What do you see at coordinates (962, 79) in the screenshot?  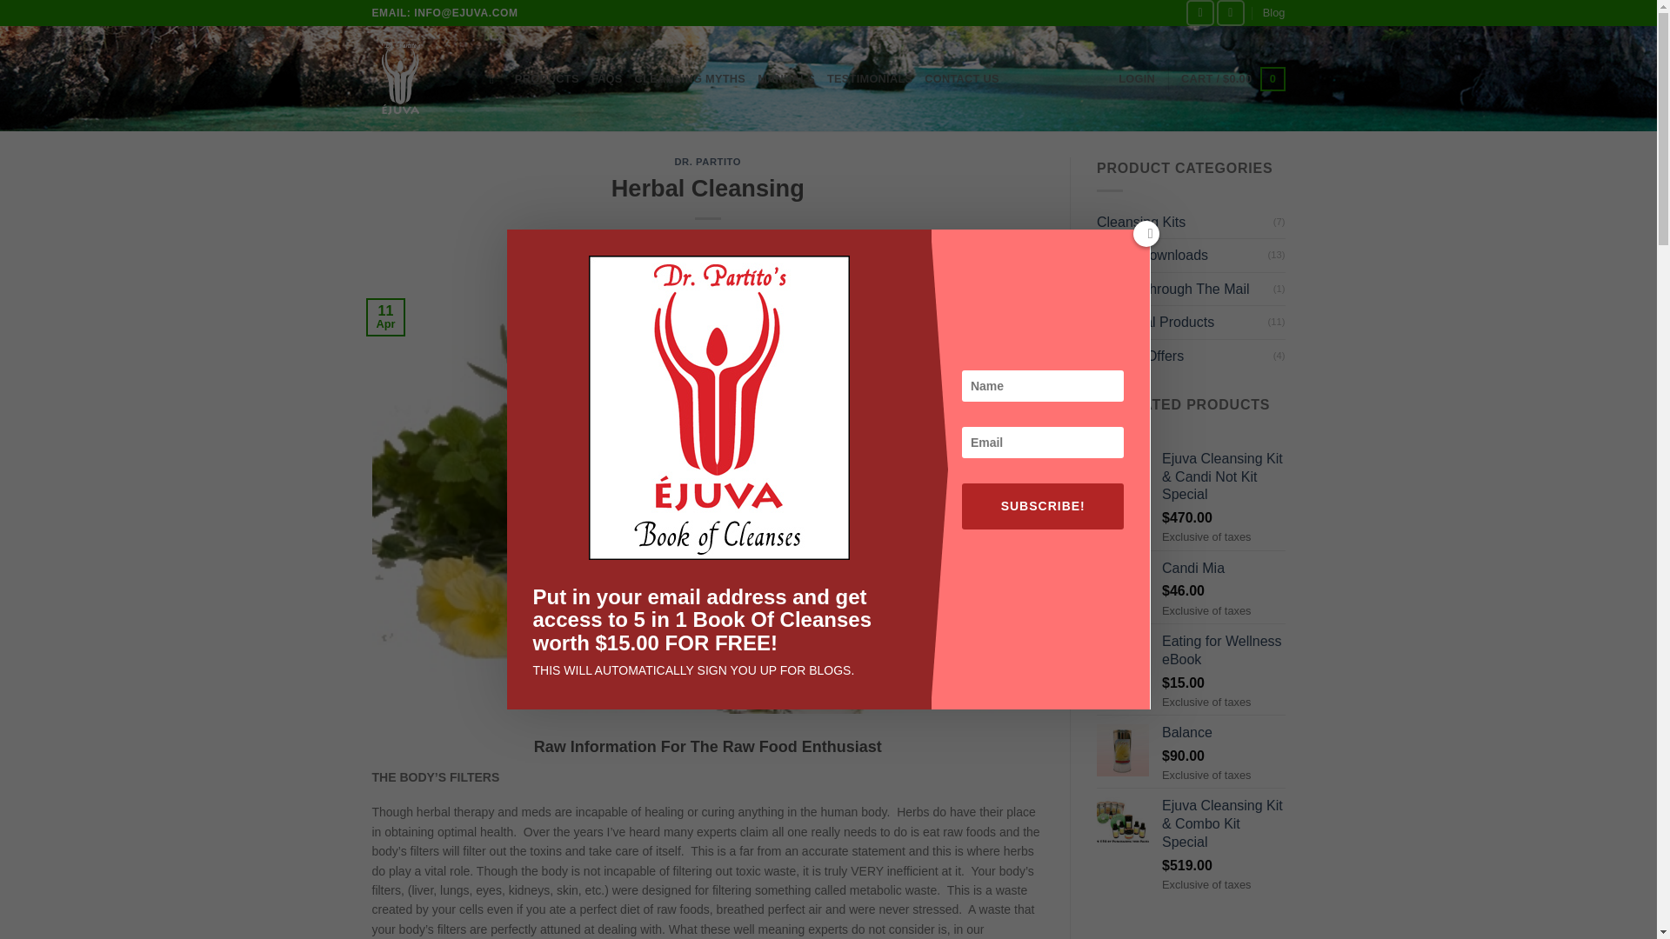 I see `CONTACT US` at bounding box center [962, 79].